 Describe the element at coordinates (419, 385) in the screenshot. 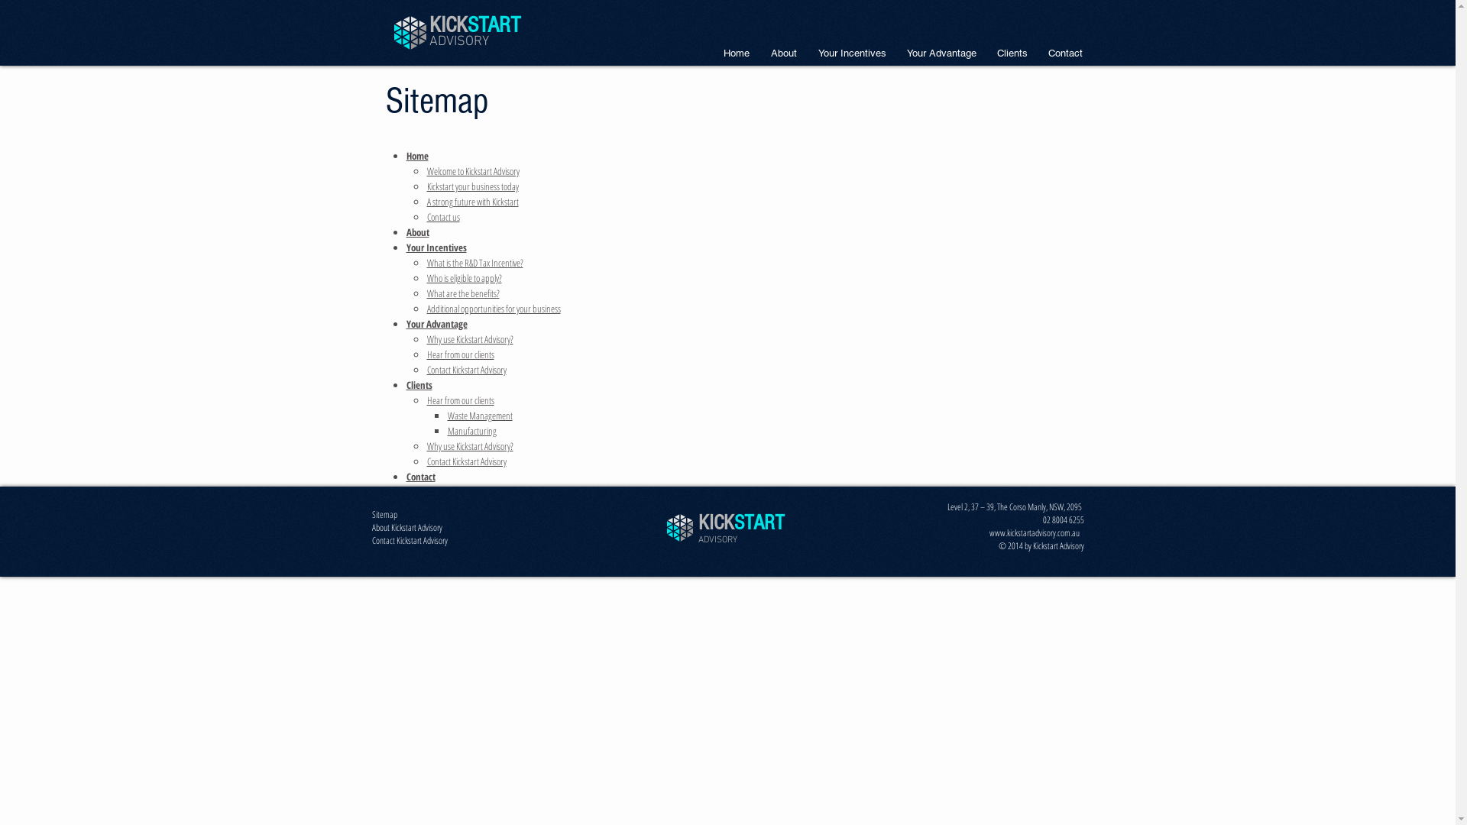

I see `Clients` at that location.